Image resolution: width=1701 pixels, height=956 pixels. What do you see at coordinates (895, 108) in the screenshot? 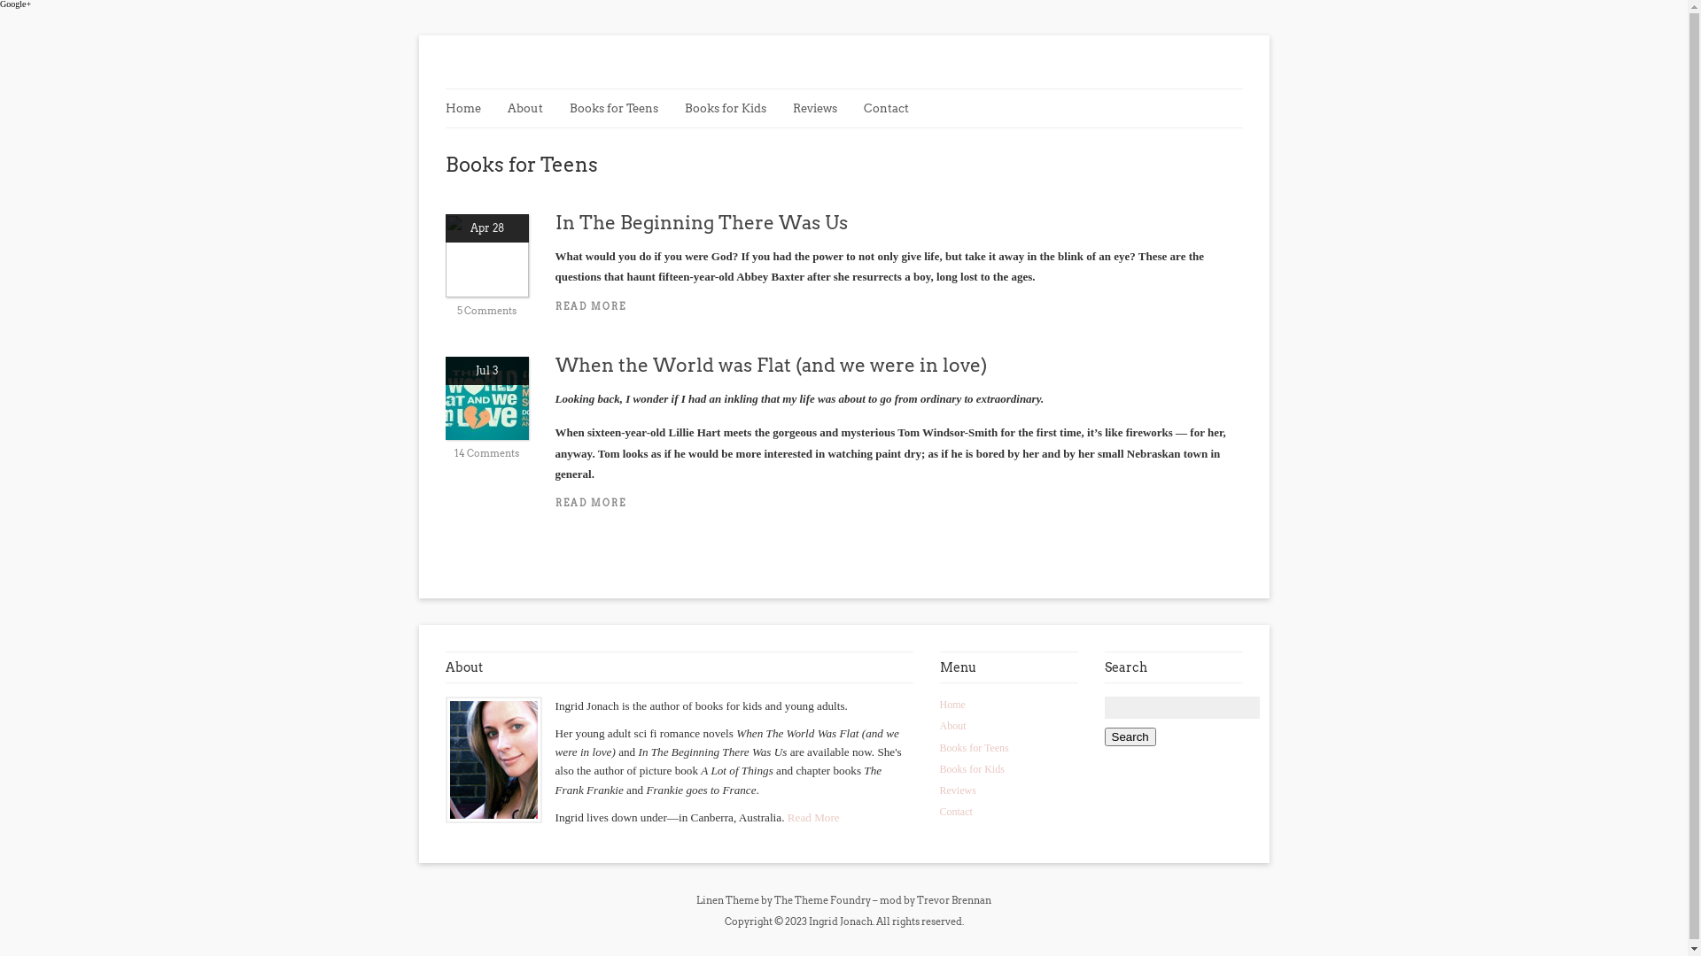
I see `Contact` at bounding box center [895, 108].